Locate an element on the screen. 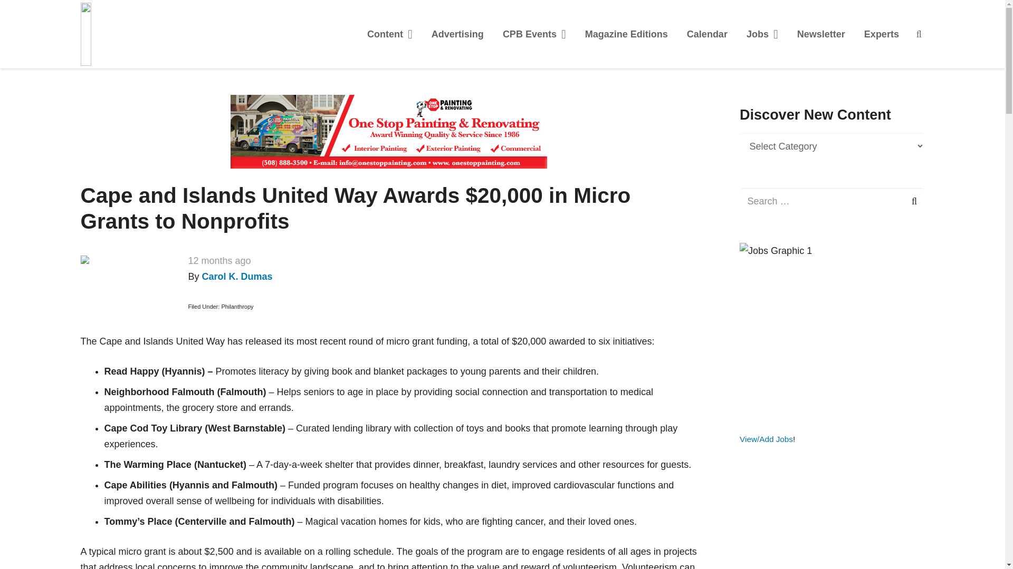  Calendar is located at coordinates (707, 34).